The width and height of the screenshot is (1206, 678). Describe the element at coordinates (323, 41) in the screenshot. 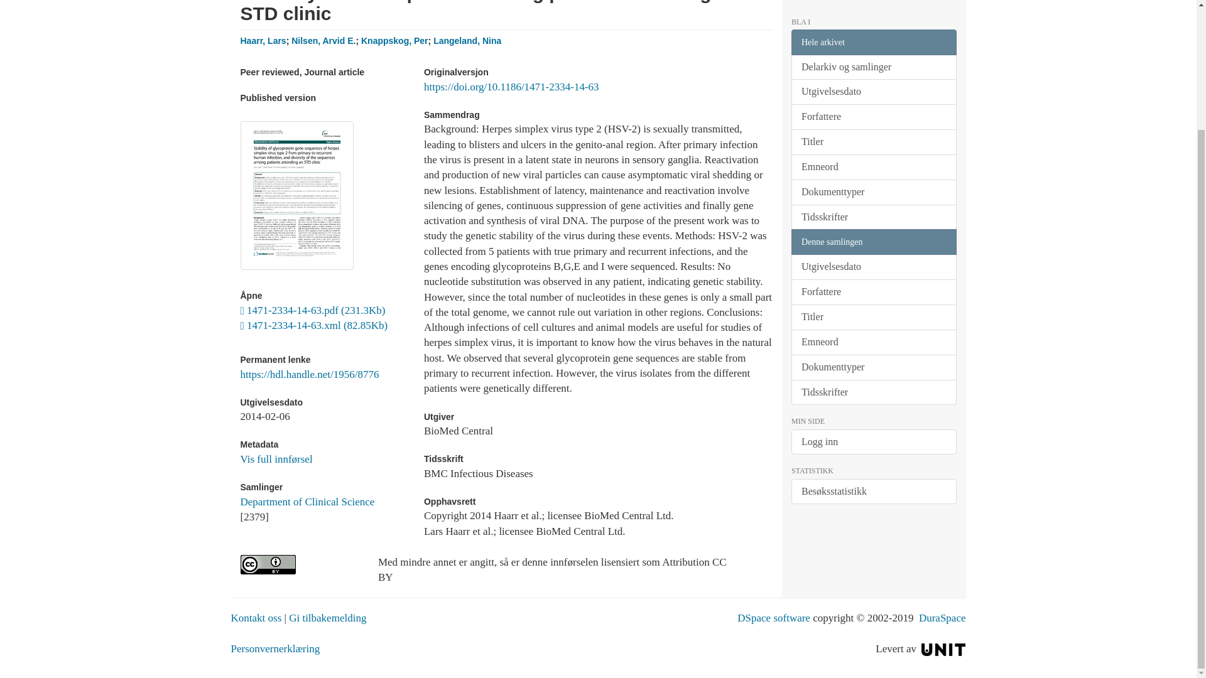

I see `Nilsen, Arvid E.` at that location.